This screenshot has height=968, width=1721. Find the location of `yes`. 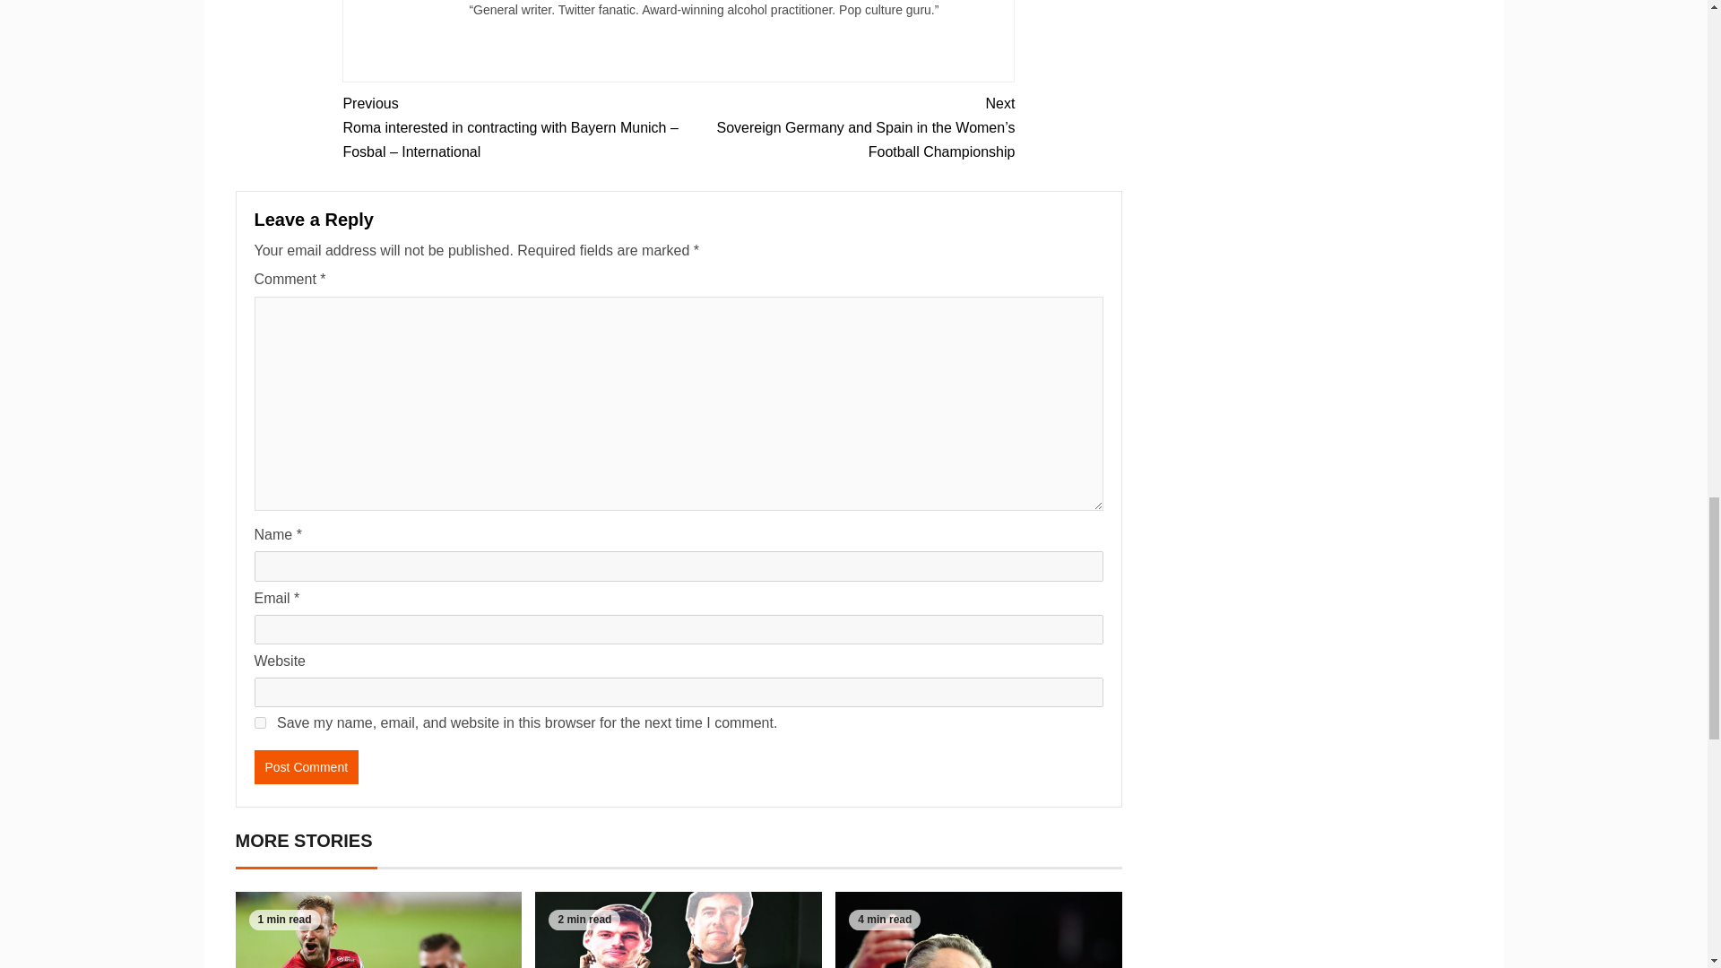

yes is located at coordinates (260, 722).